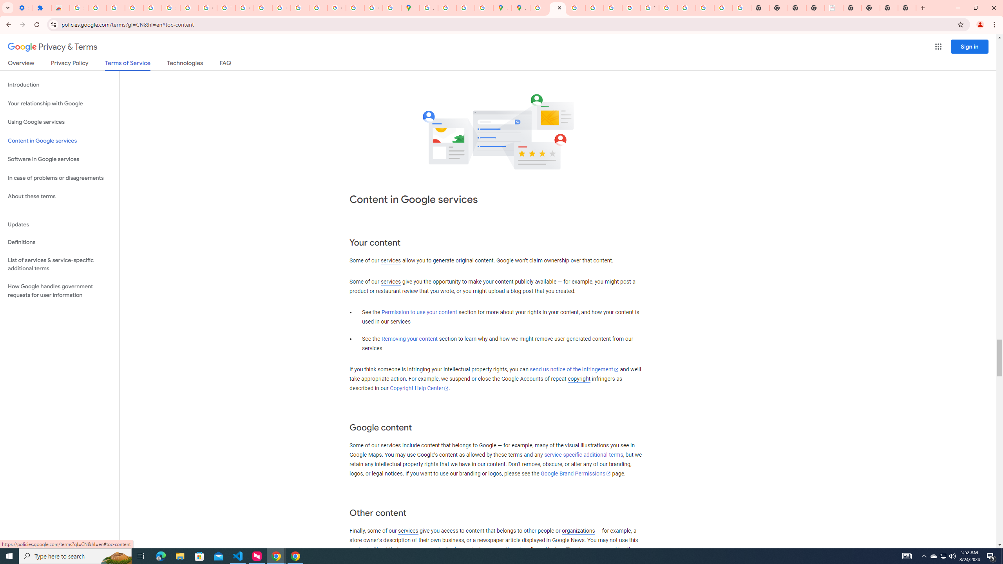  I want to click on Content in Google services, so click(60, 141).